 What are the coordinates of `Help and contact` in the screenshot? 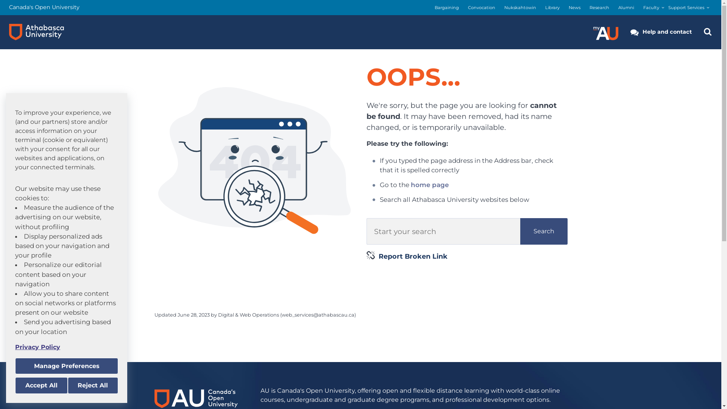 It's located at (661, 32).